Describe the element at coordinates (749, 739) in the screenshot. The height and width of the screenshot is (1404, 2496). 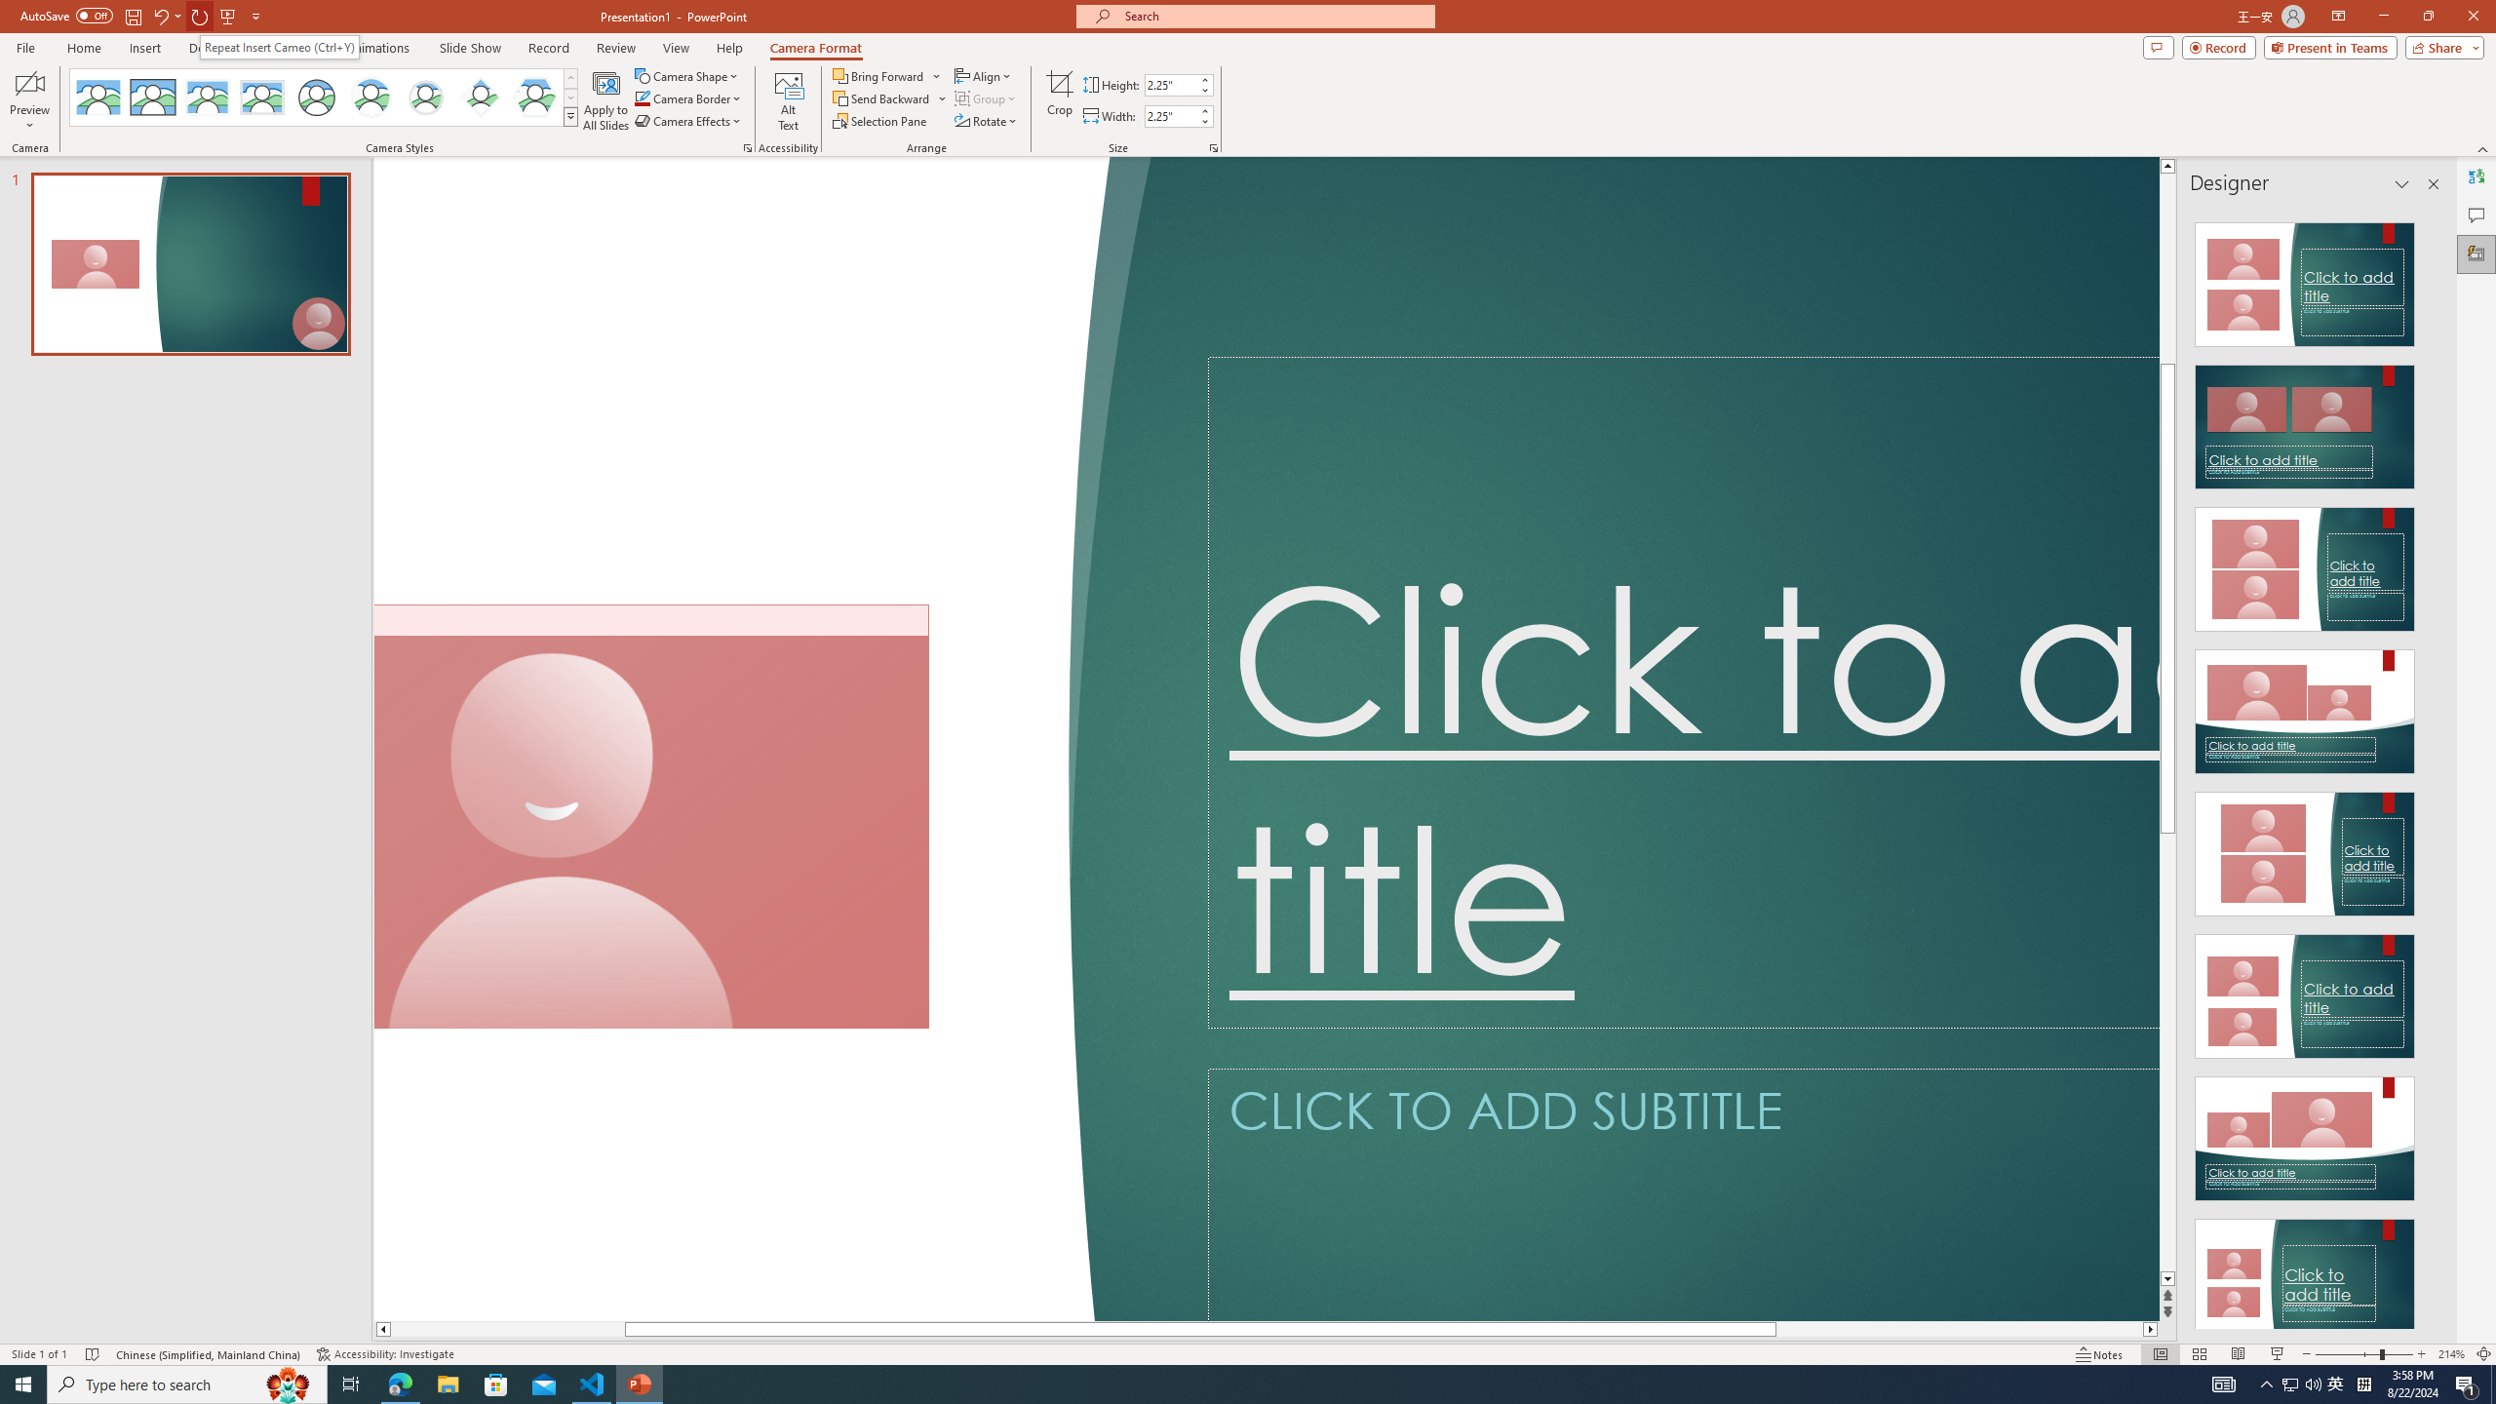
I see `Decorative Locked` at that location.